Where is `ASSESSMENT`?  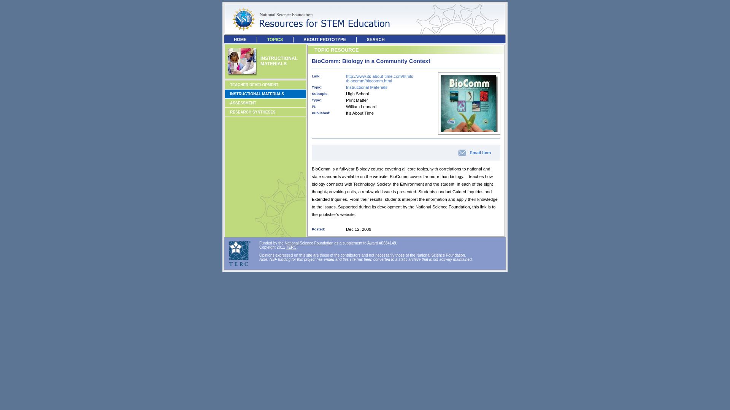 ASSESSMENT is located at coordinates (243, 102).